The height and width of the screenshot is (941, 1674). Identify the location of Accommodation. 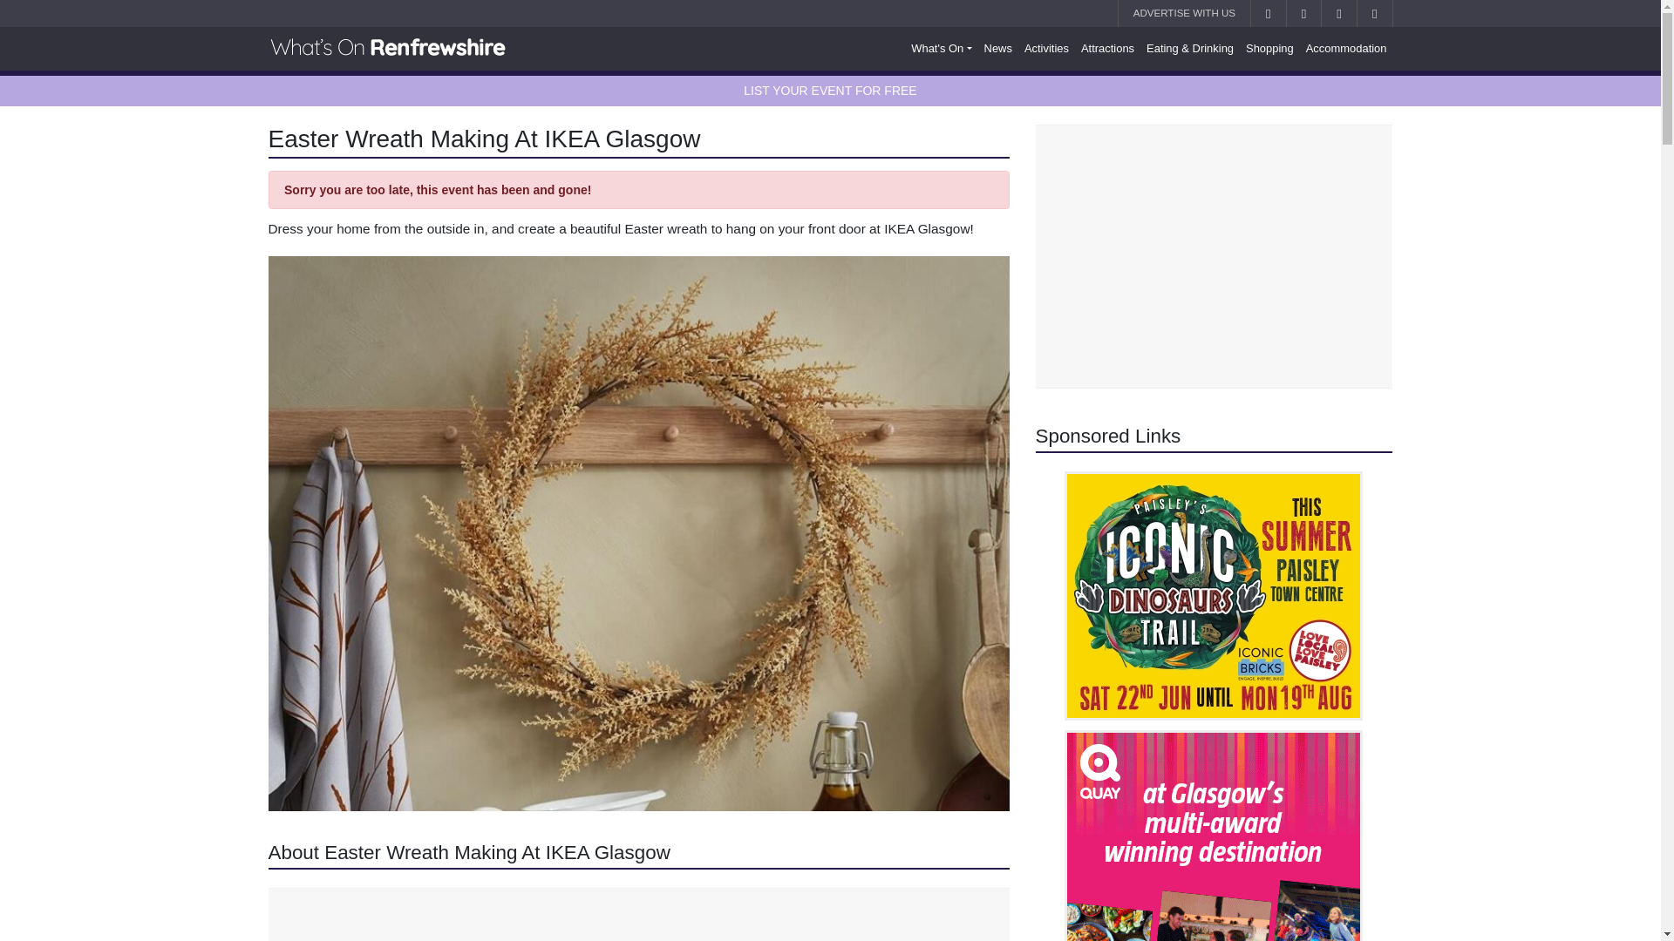
(1346, 48).